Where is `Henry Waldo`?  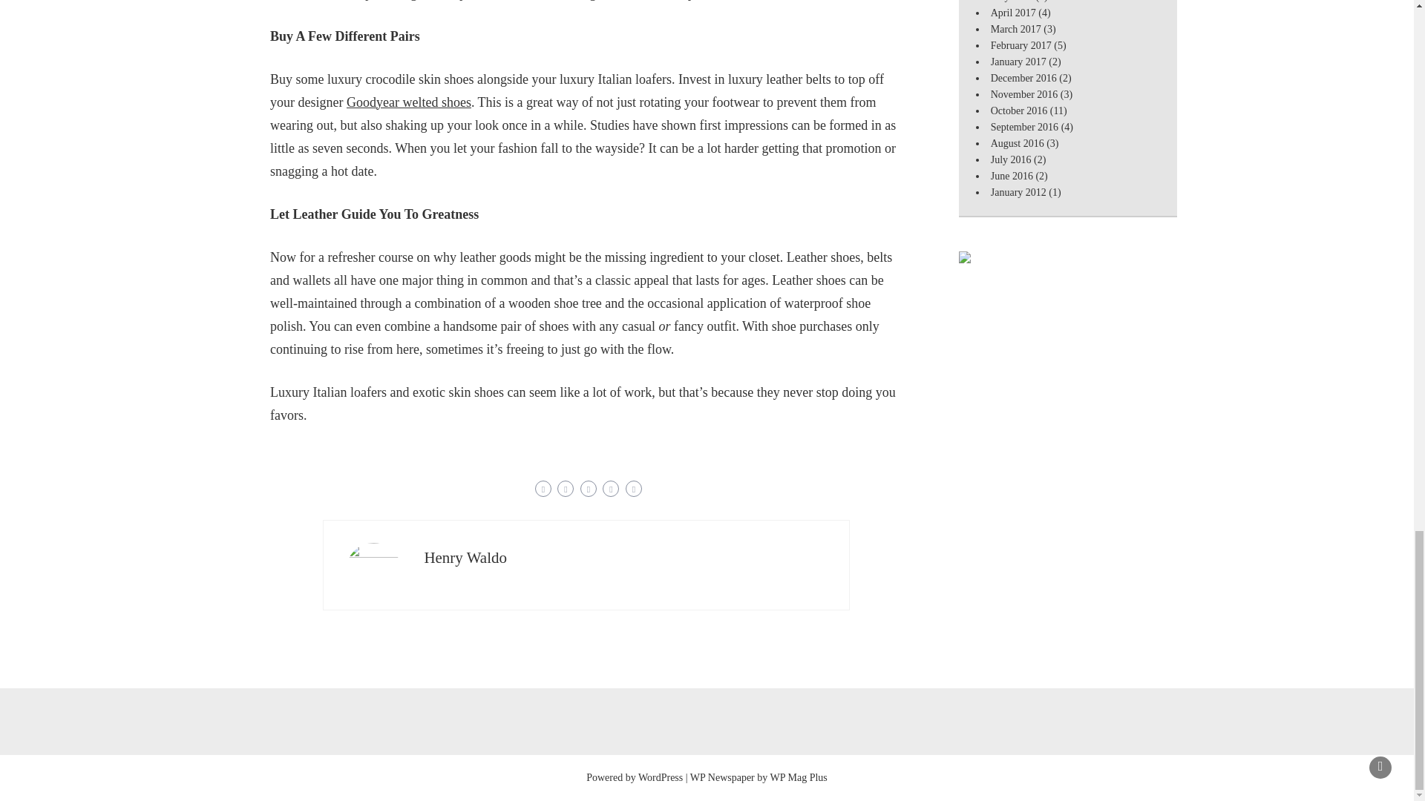 Henry Waldo is located at coordinates (465, 556).